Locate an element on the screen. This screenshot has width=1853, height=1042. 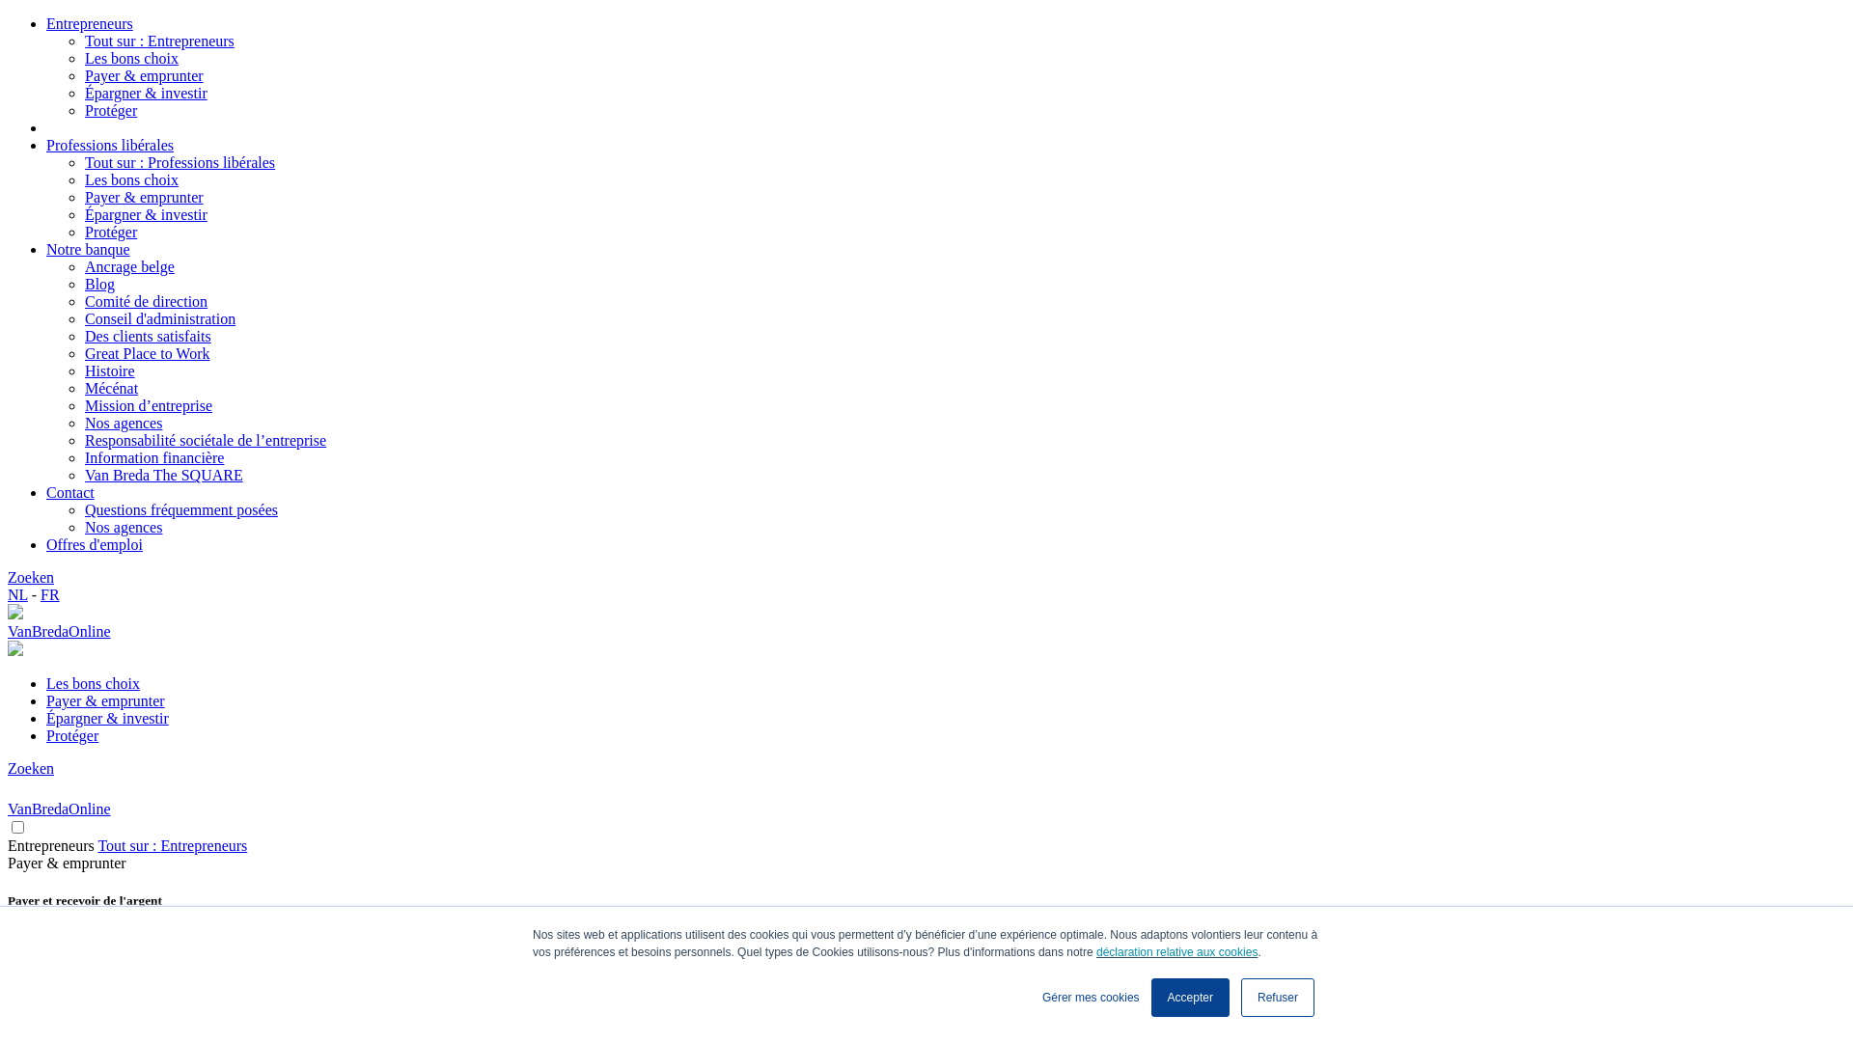
Offres d'emploi is located at coordinates (95, 544).